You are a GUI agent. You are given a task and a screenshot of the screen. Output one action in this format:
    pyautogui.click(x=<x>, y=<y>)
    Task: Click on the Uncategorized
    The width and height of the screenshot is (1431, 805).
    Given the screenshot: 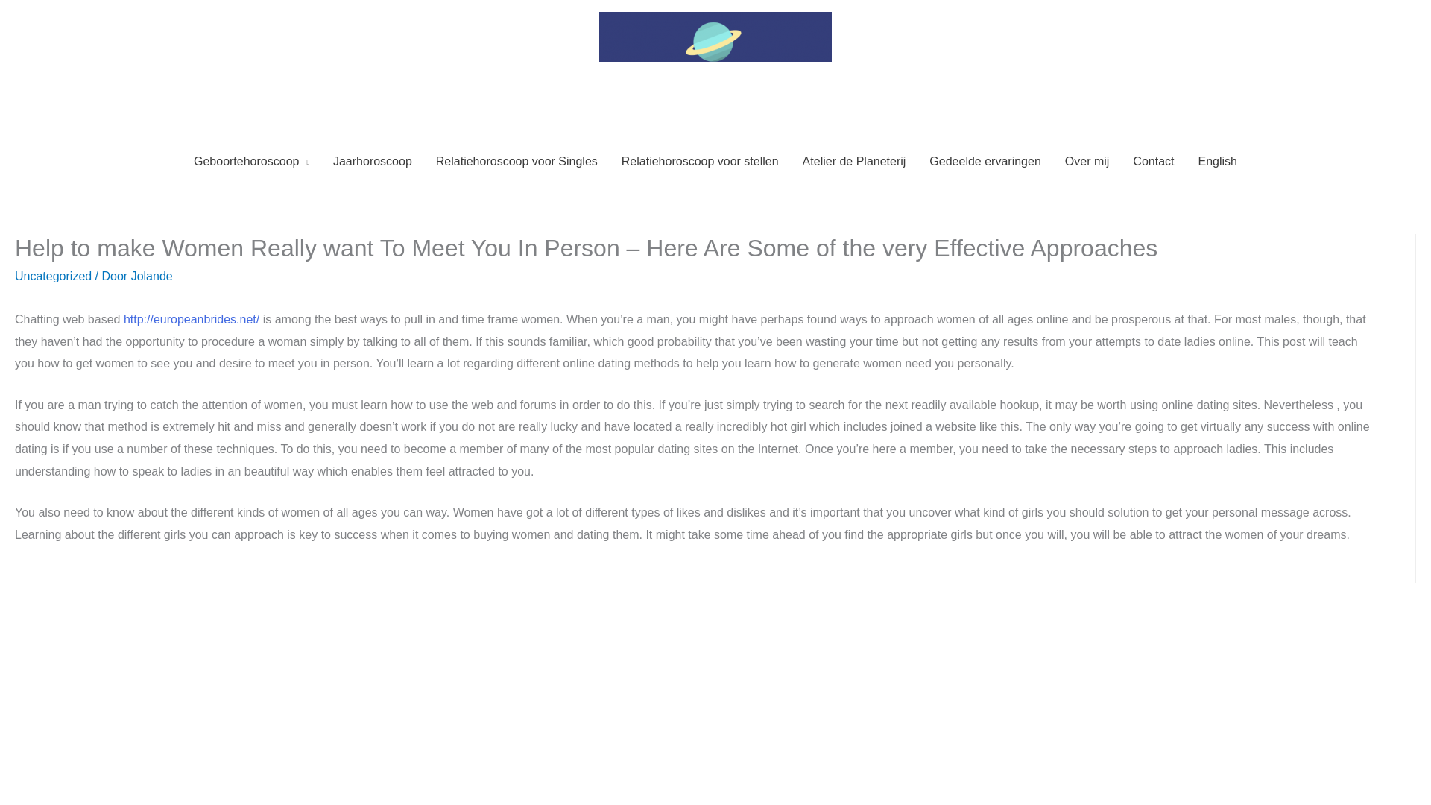 What is the action you would take?
    pyautogui.click(x=52, y=276)
    